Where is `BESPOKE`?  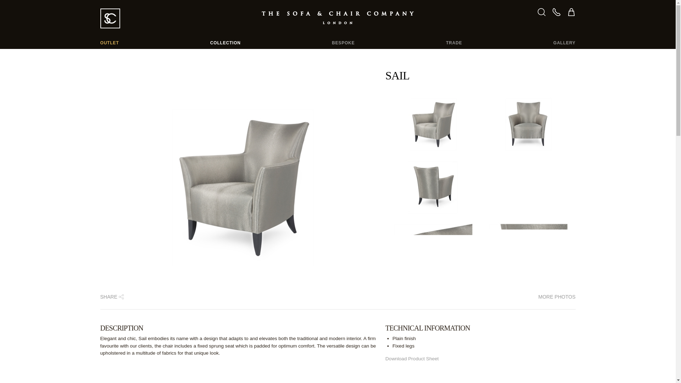 BESPOKE is located at coordinates (343, 43).